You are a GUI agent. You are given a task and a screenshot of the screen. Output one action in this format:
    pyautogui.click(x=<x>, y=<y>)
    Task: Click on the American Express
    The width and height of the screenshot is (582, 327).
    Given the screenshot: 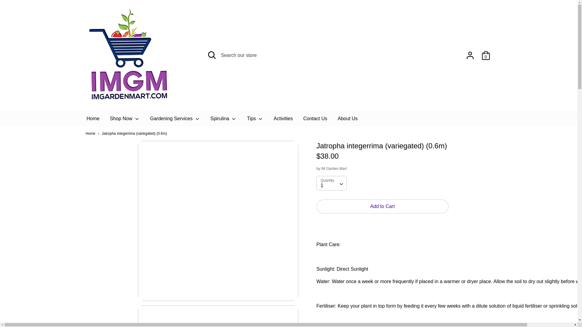 What is the action you would take?
    pyautogui.click(x=404, y=303)
    